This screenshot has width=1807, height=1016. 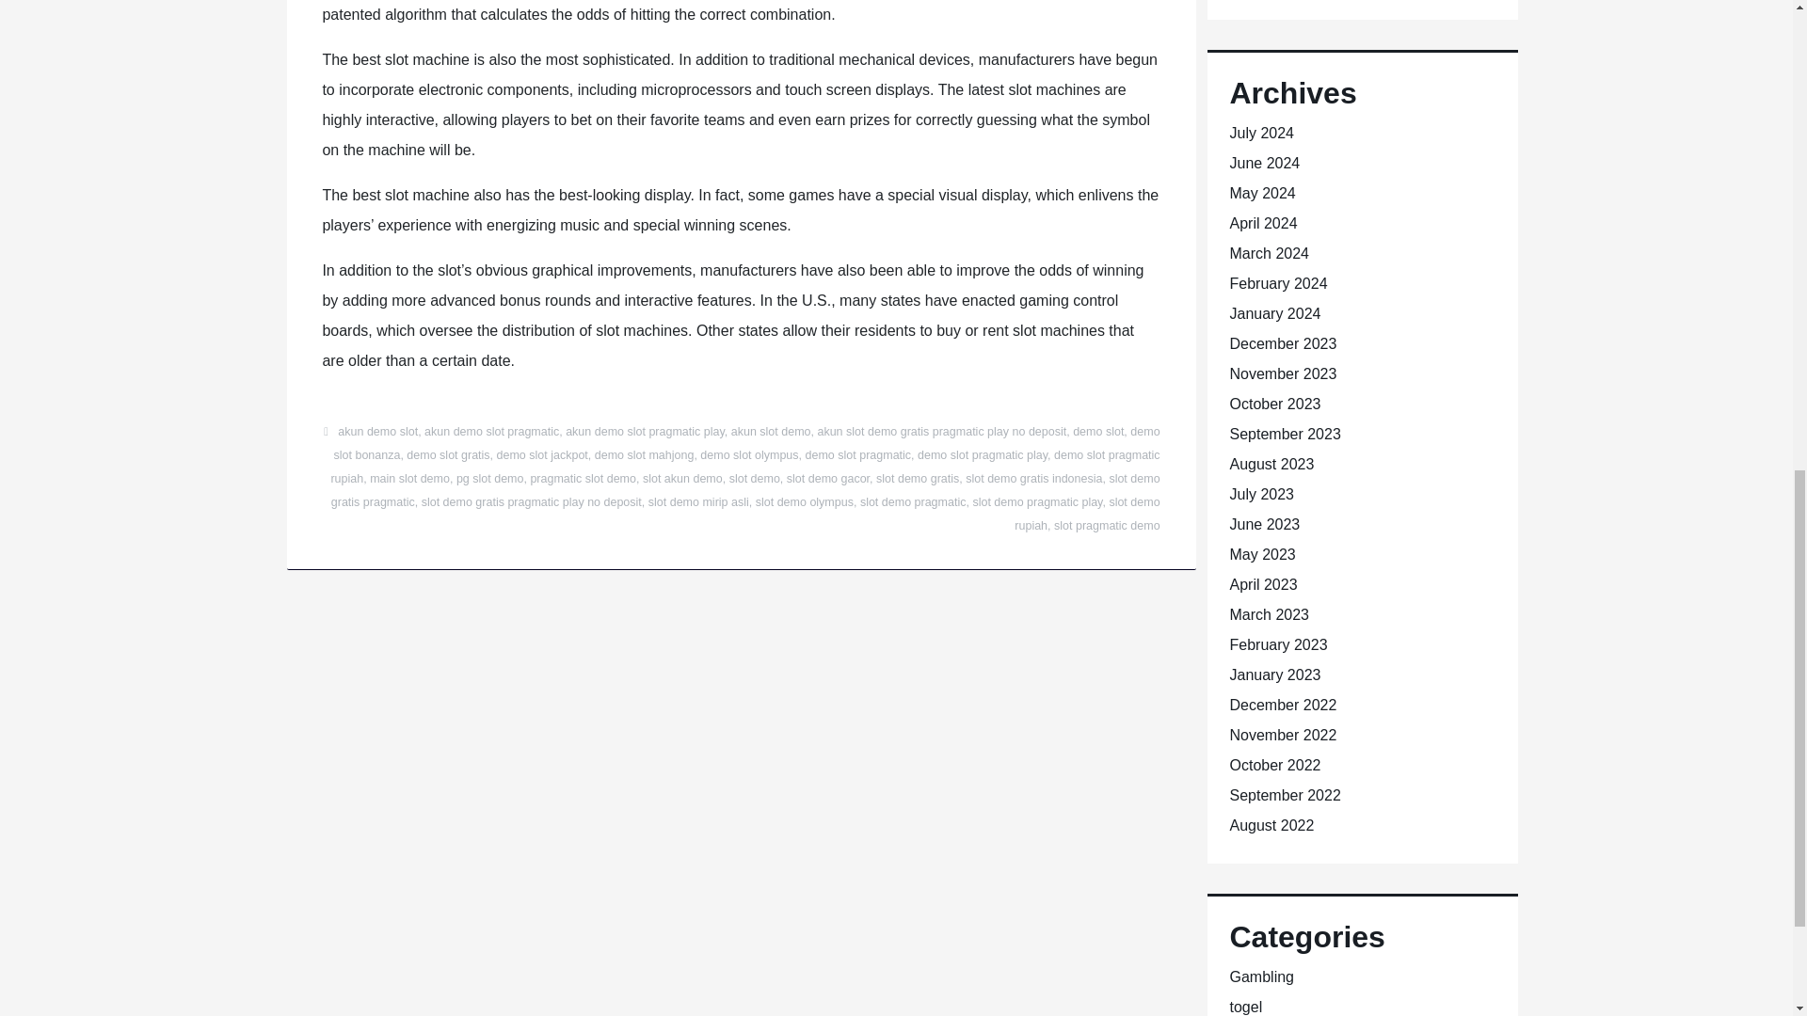 I want to click on slot demo gratis, so click(x=918, y=479).